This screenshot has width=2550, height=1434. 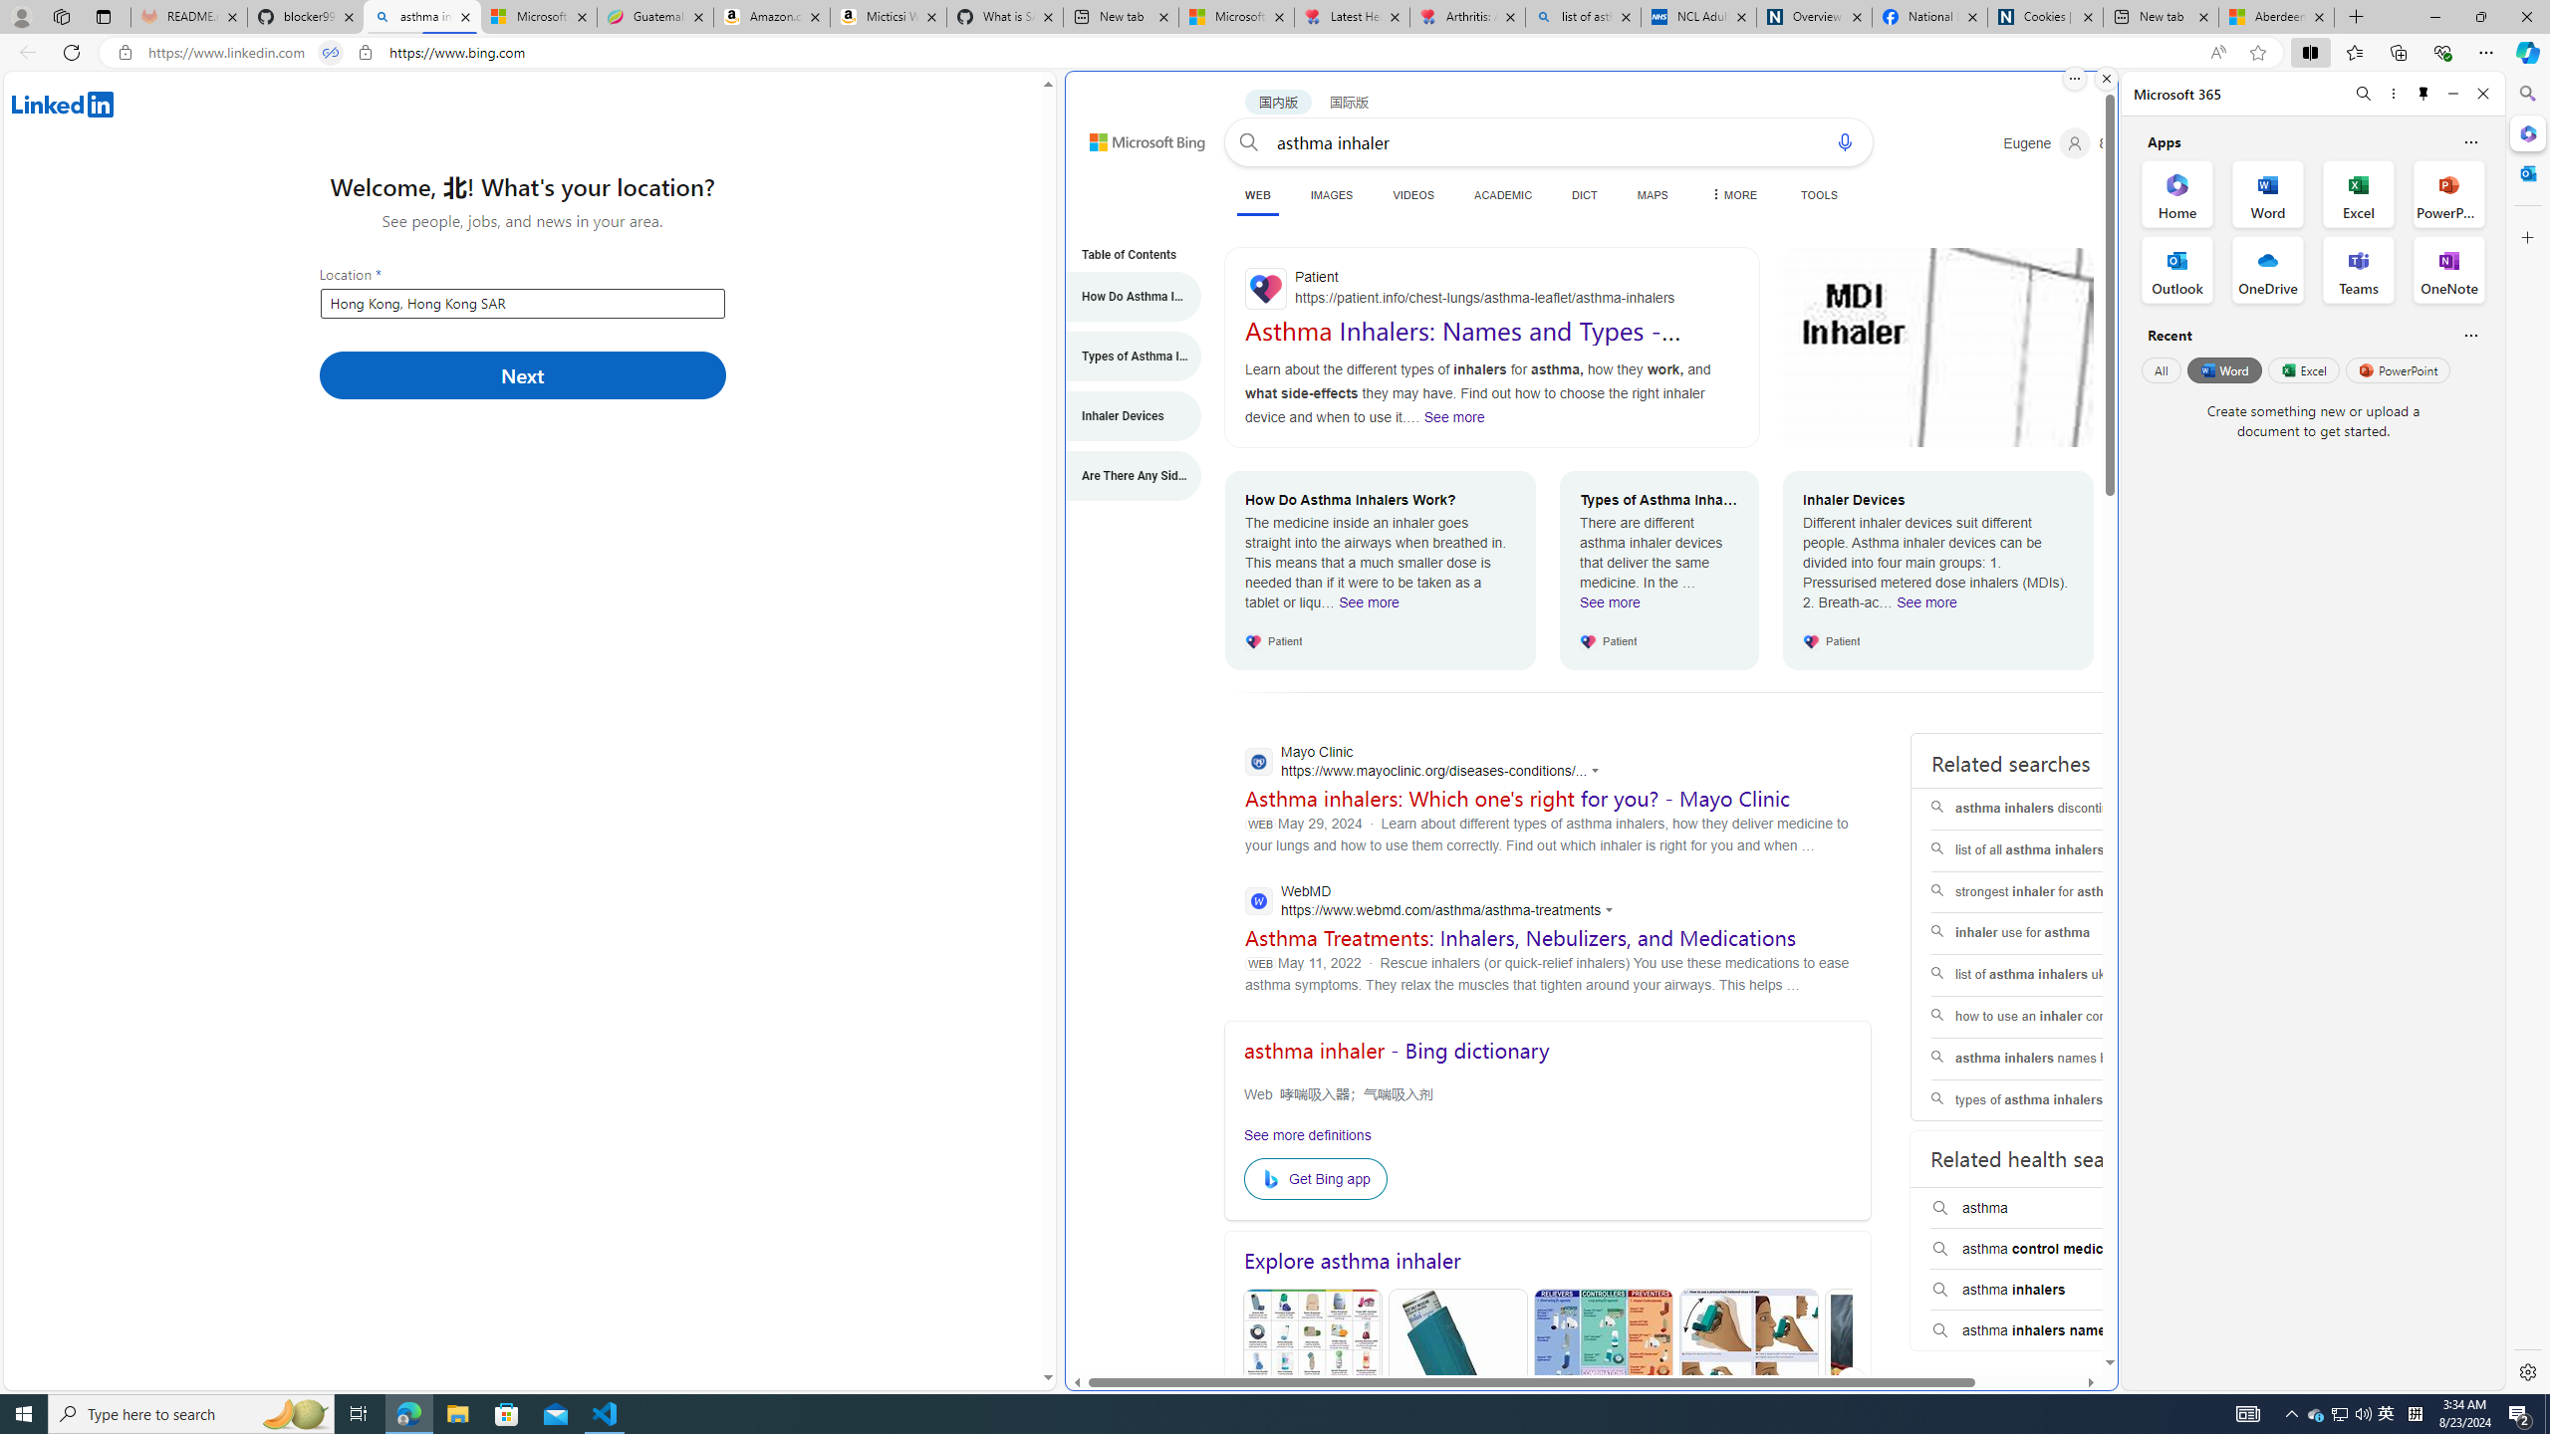 I want to click on Teams Office App, so click(x=2359, y=270).